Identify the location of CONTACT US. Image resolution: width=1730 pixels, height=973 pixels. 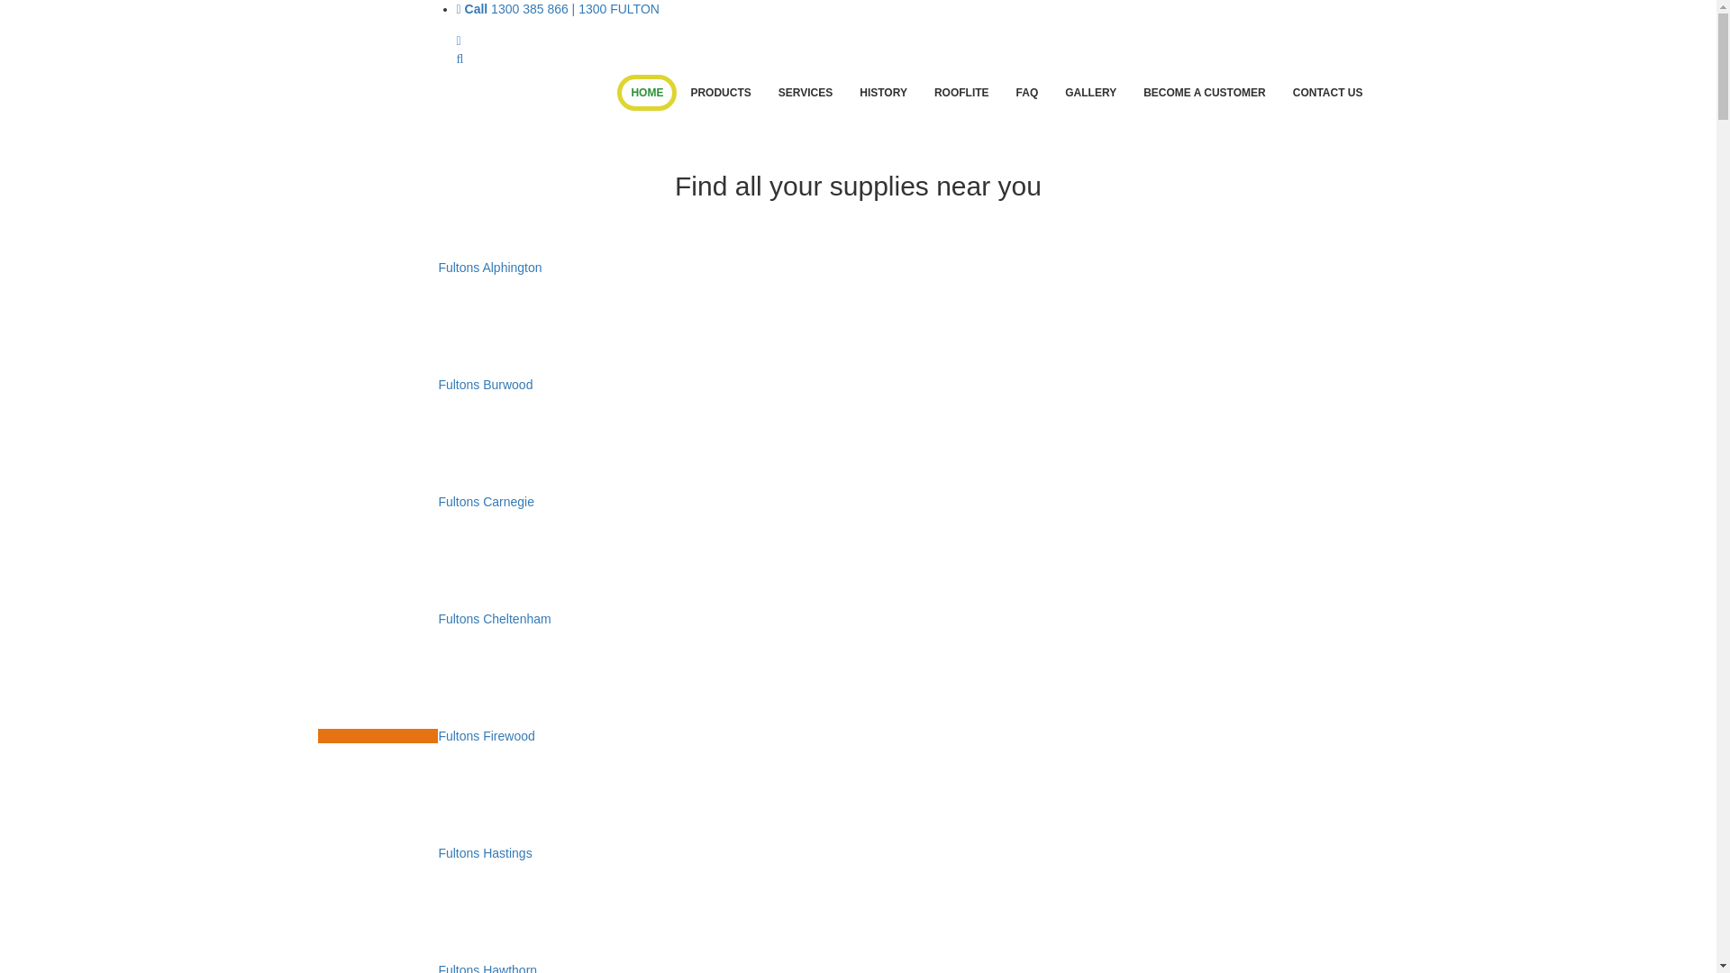
(1328, 93).